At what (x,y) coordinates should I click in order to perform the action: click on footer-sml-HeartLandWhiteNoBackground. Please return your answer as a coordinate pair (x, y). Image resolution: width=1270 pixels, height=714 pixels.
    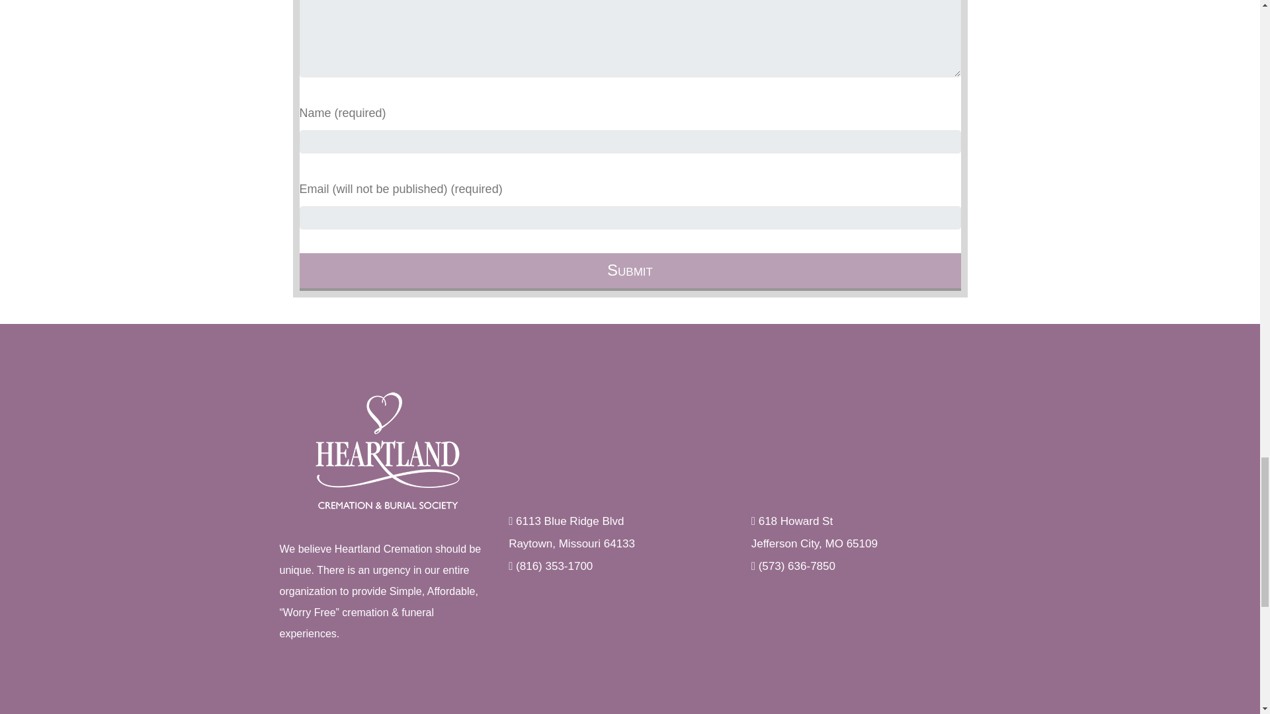
    Looking at the image, I should click on (387, 451).